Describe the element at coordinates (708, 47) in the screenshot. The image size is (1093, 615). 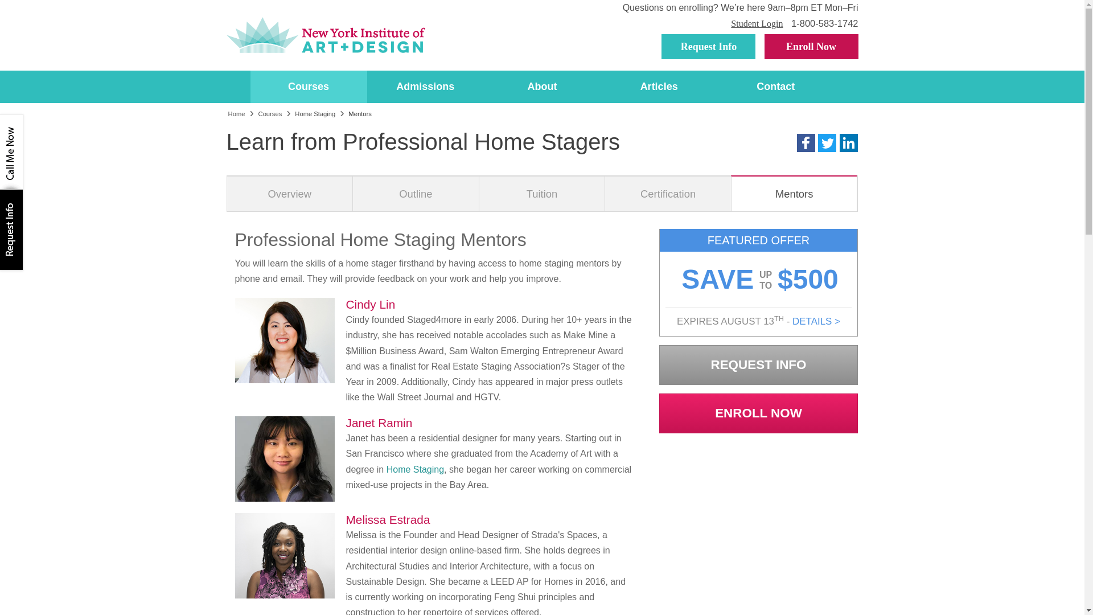
I see `Request Info` at that location.